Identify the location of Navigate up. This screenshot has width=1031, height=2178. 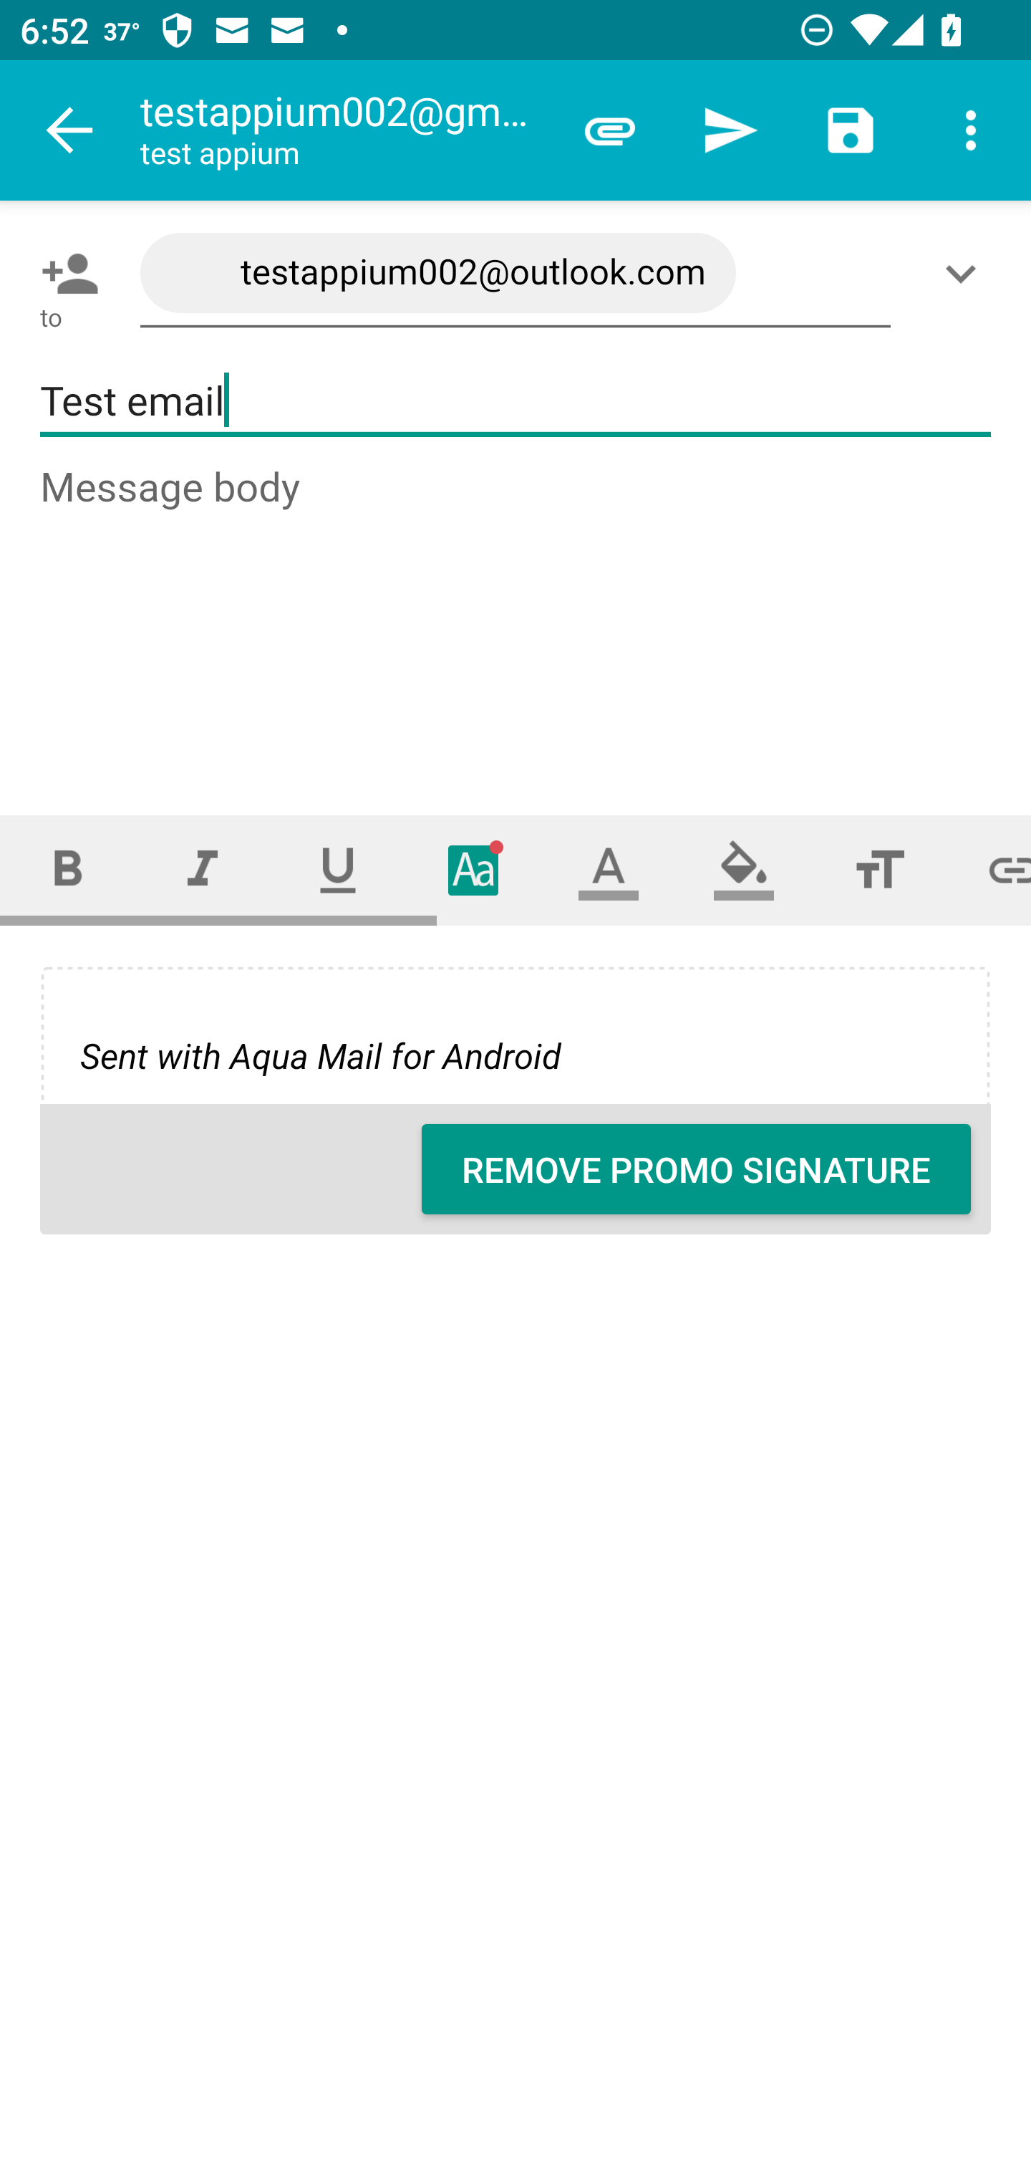
(70, 130).